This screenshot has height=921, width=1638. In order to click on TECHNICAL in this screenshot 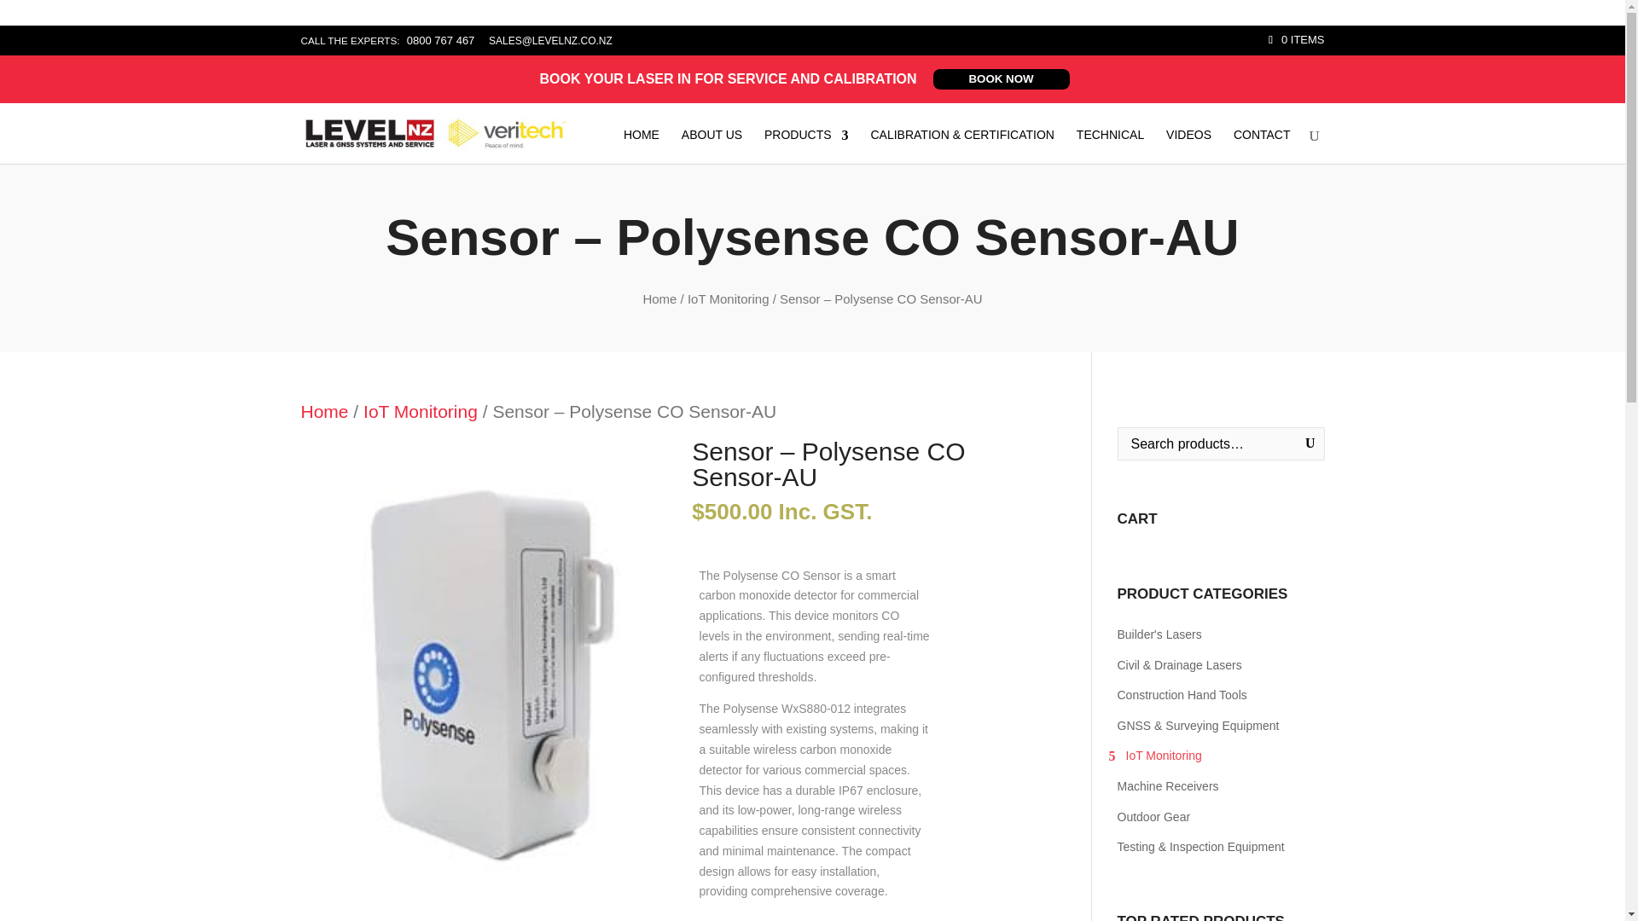, I will do `click(1109, 147)`.